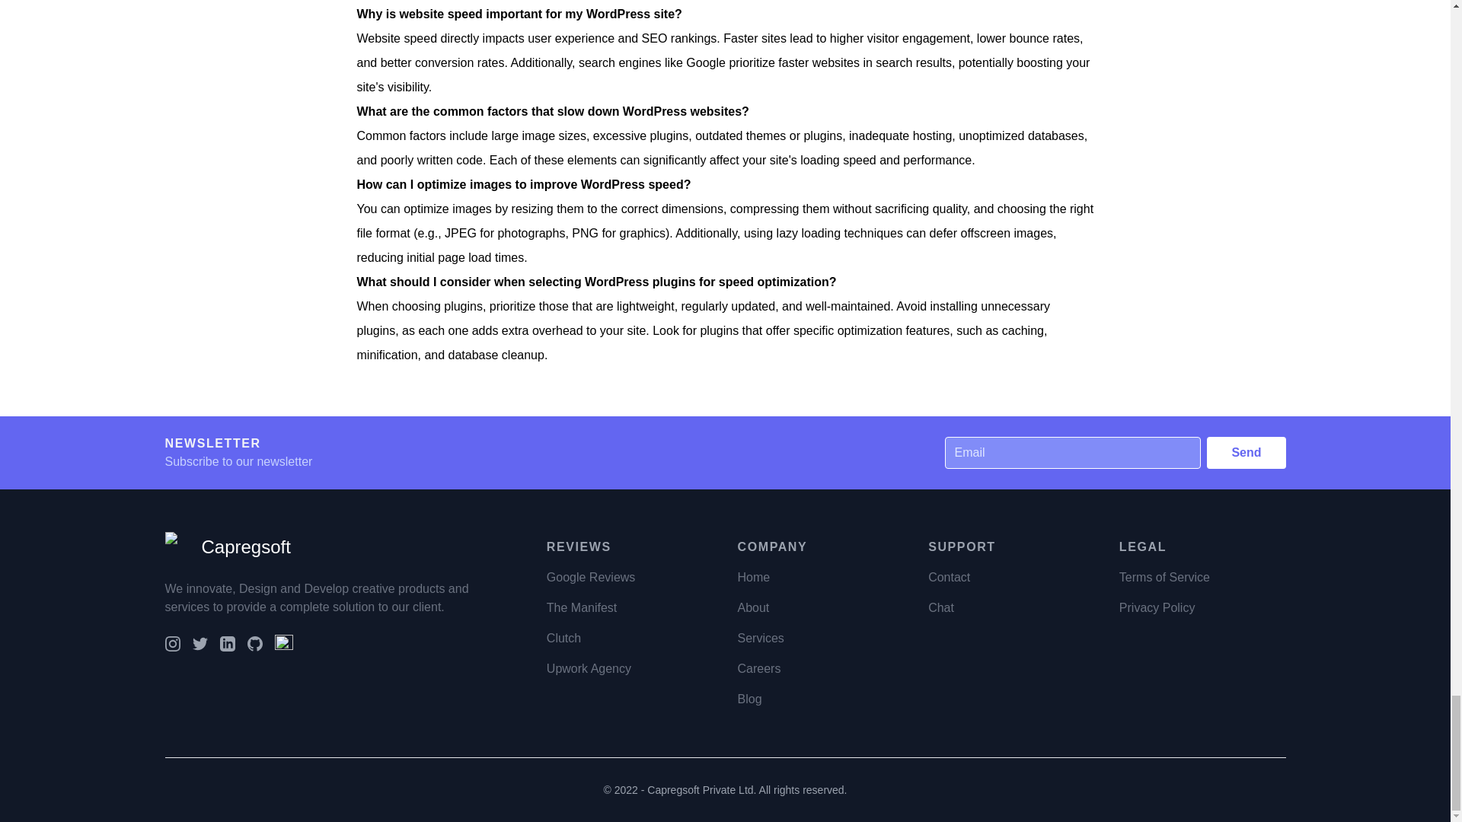 Image resolution: width=1462 pixels, height=822 pixels. What do you see at coordinates (758, 667) in the screenshot?
I see `Careers` at bounding box center [758, 667].